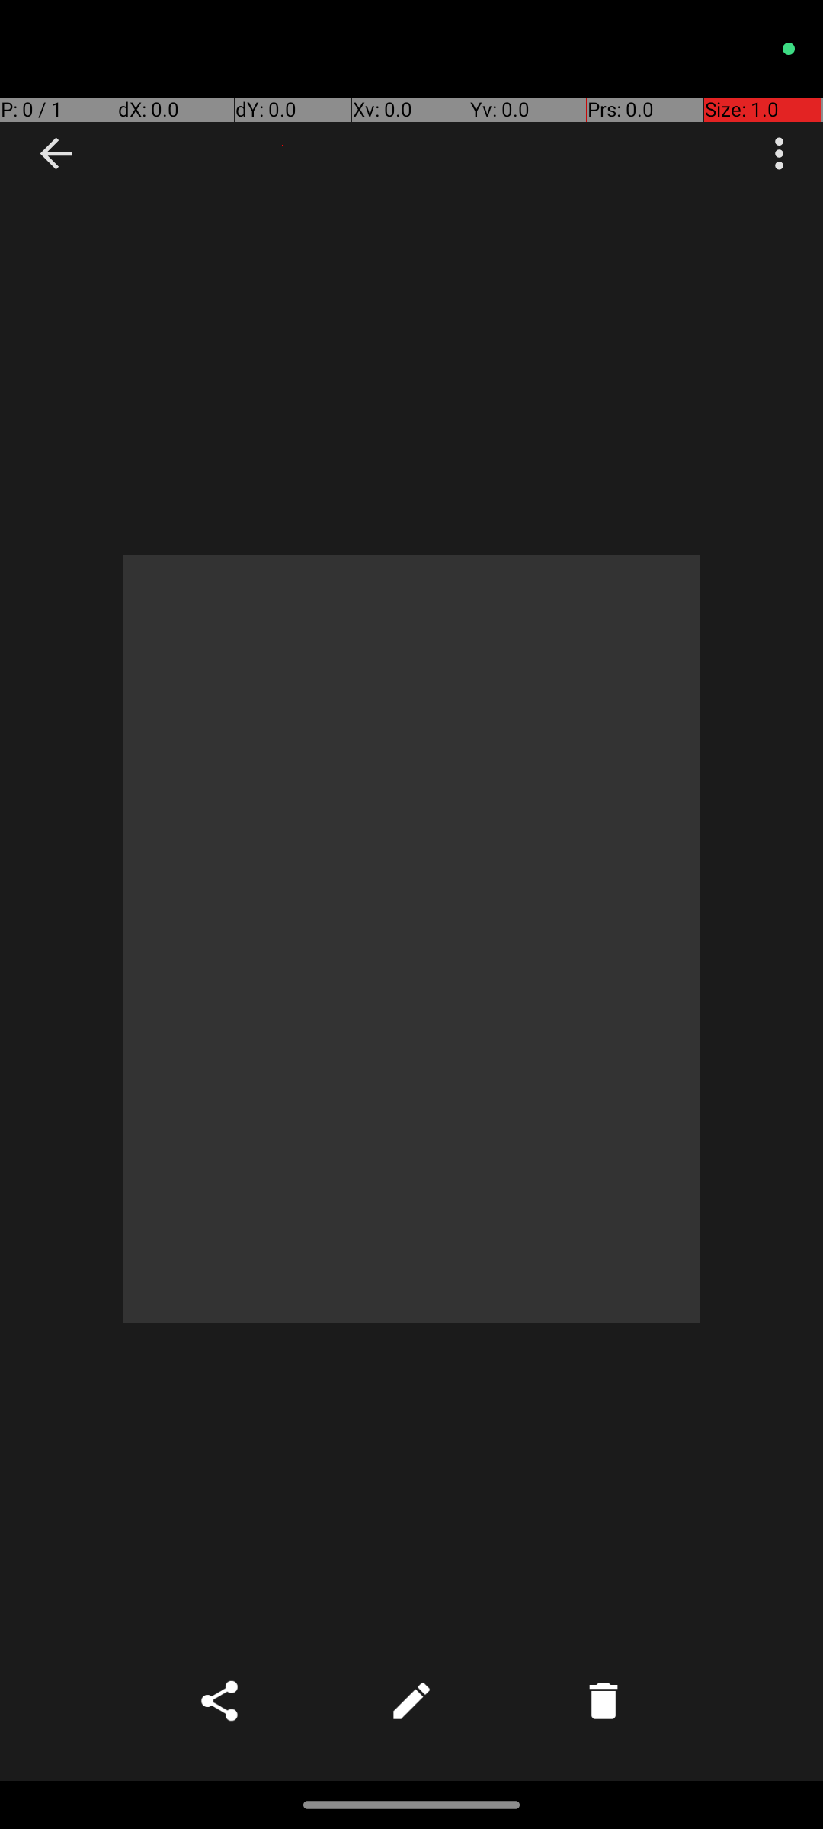  What do you see at coordinates (411, 1701) in the screenshot?
I see `Edit` at bounding box center [411, 1701].